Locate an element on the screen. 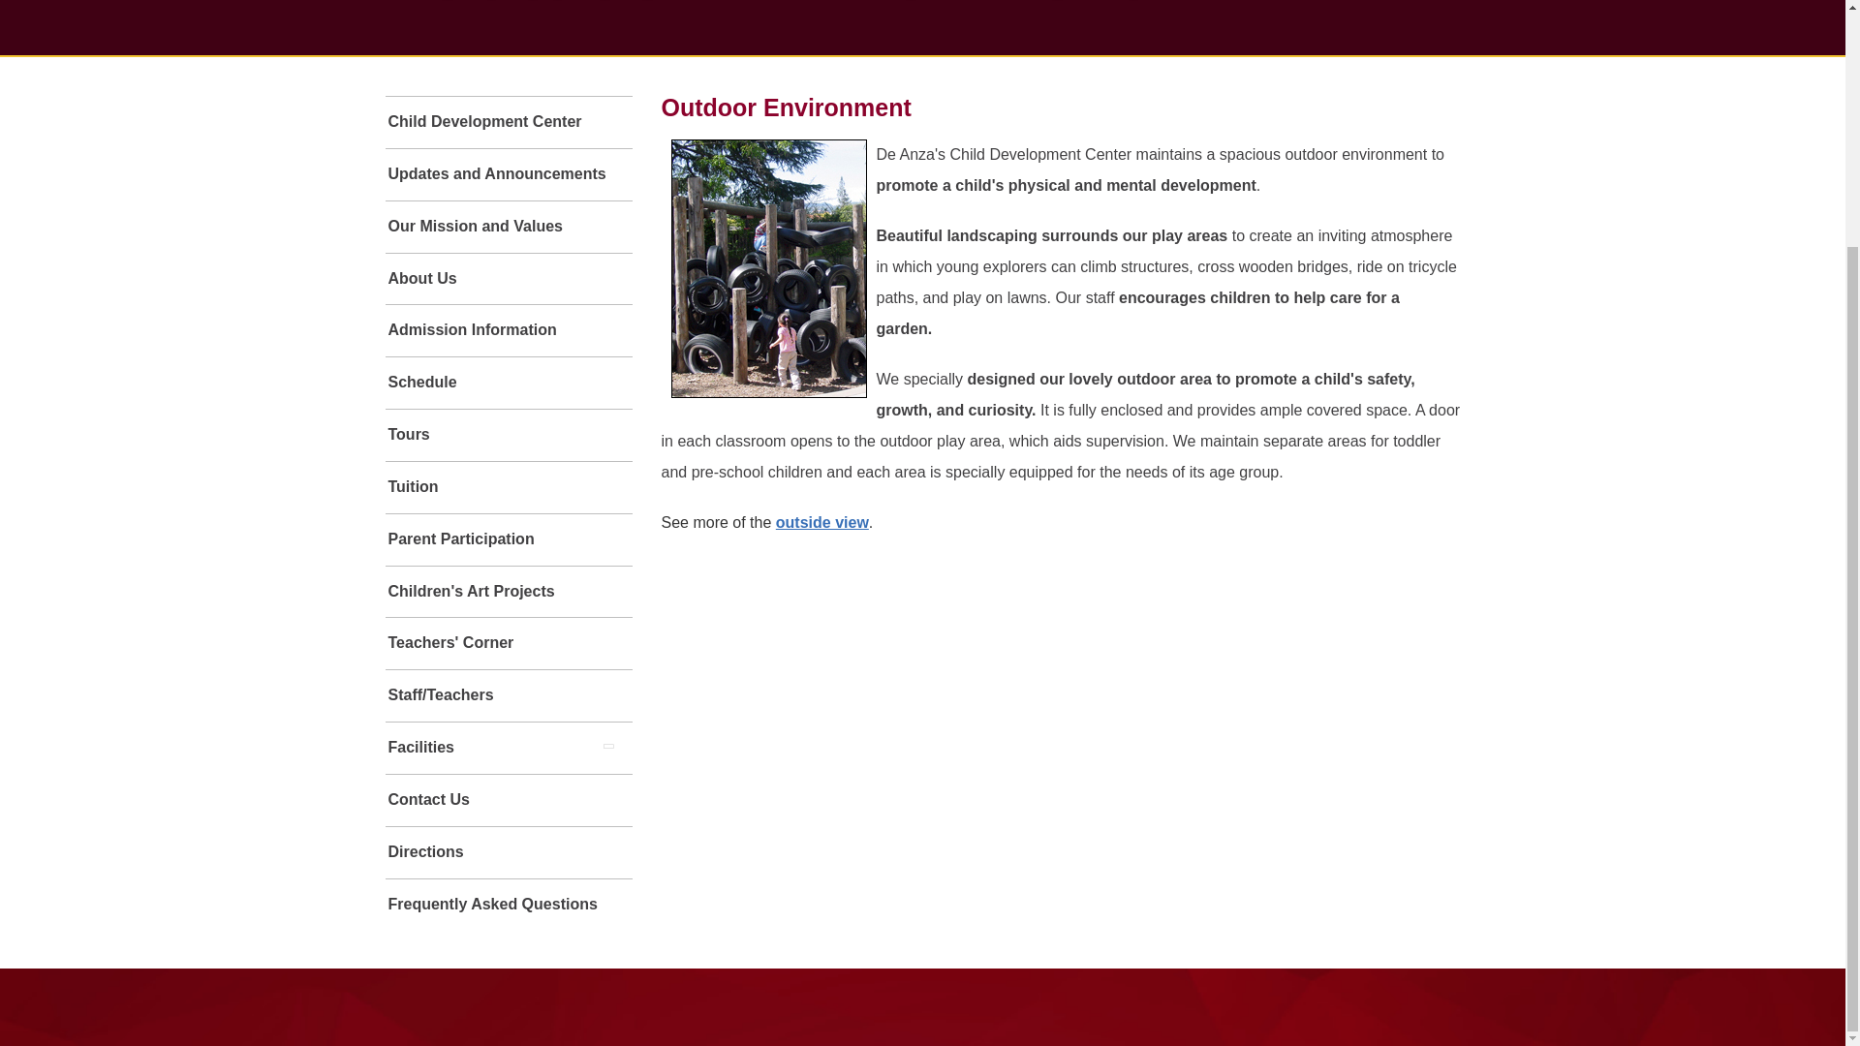 This screenshot has width=1860, height=1046. Updates and Announcements is located at coordinates (508, 174).